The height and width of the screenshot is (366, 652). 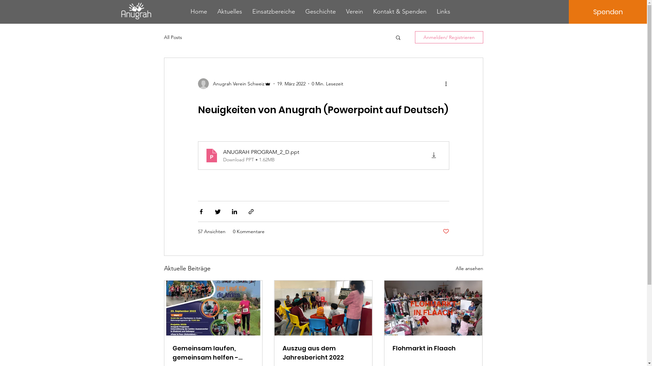 What do you see at coordinates (433, 348) in the screenshot?
I see `Flohmarkt in Flaach` at bounding box center [433, 348].